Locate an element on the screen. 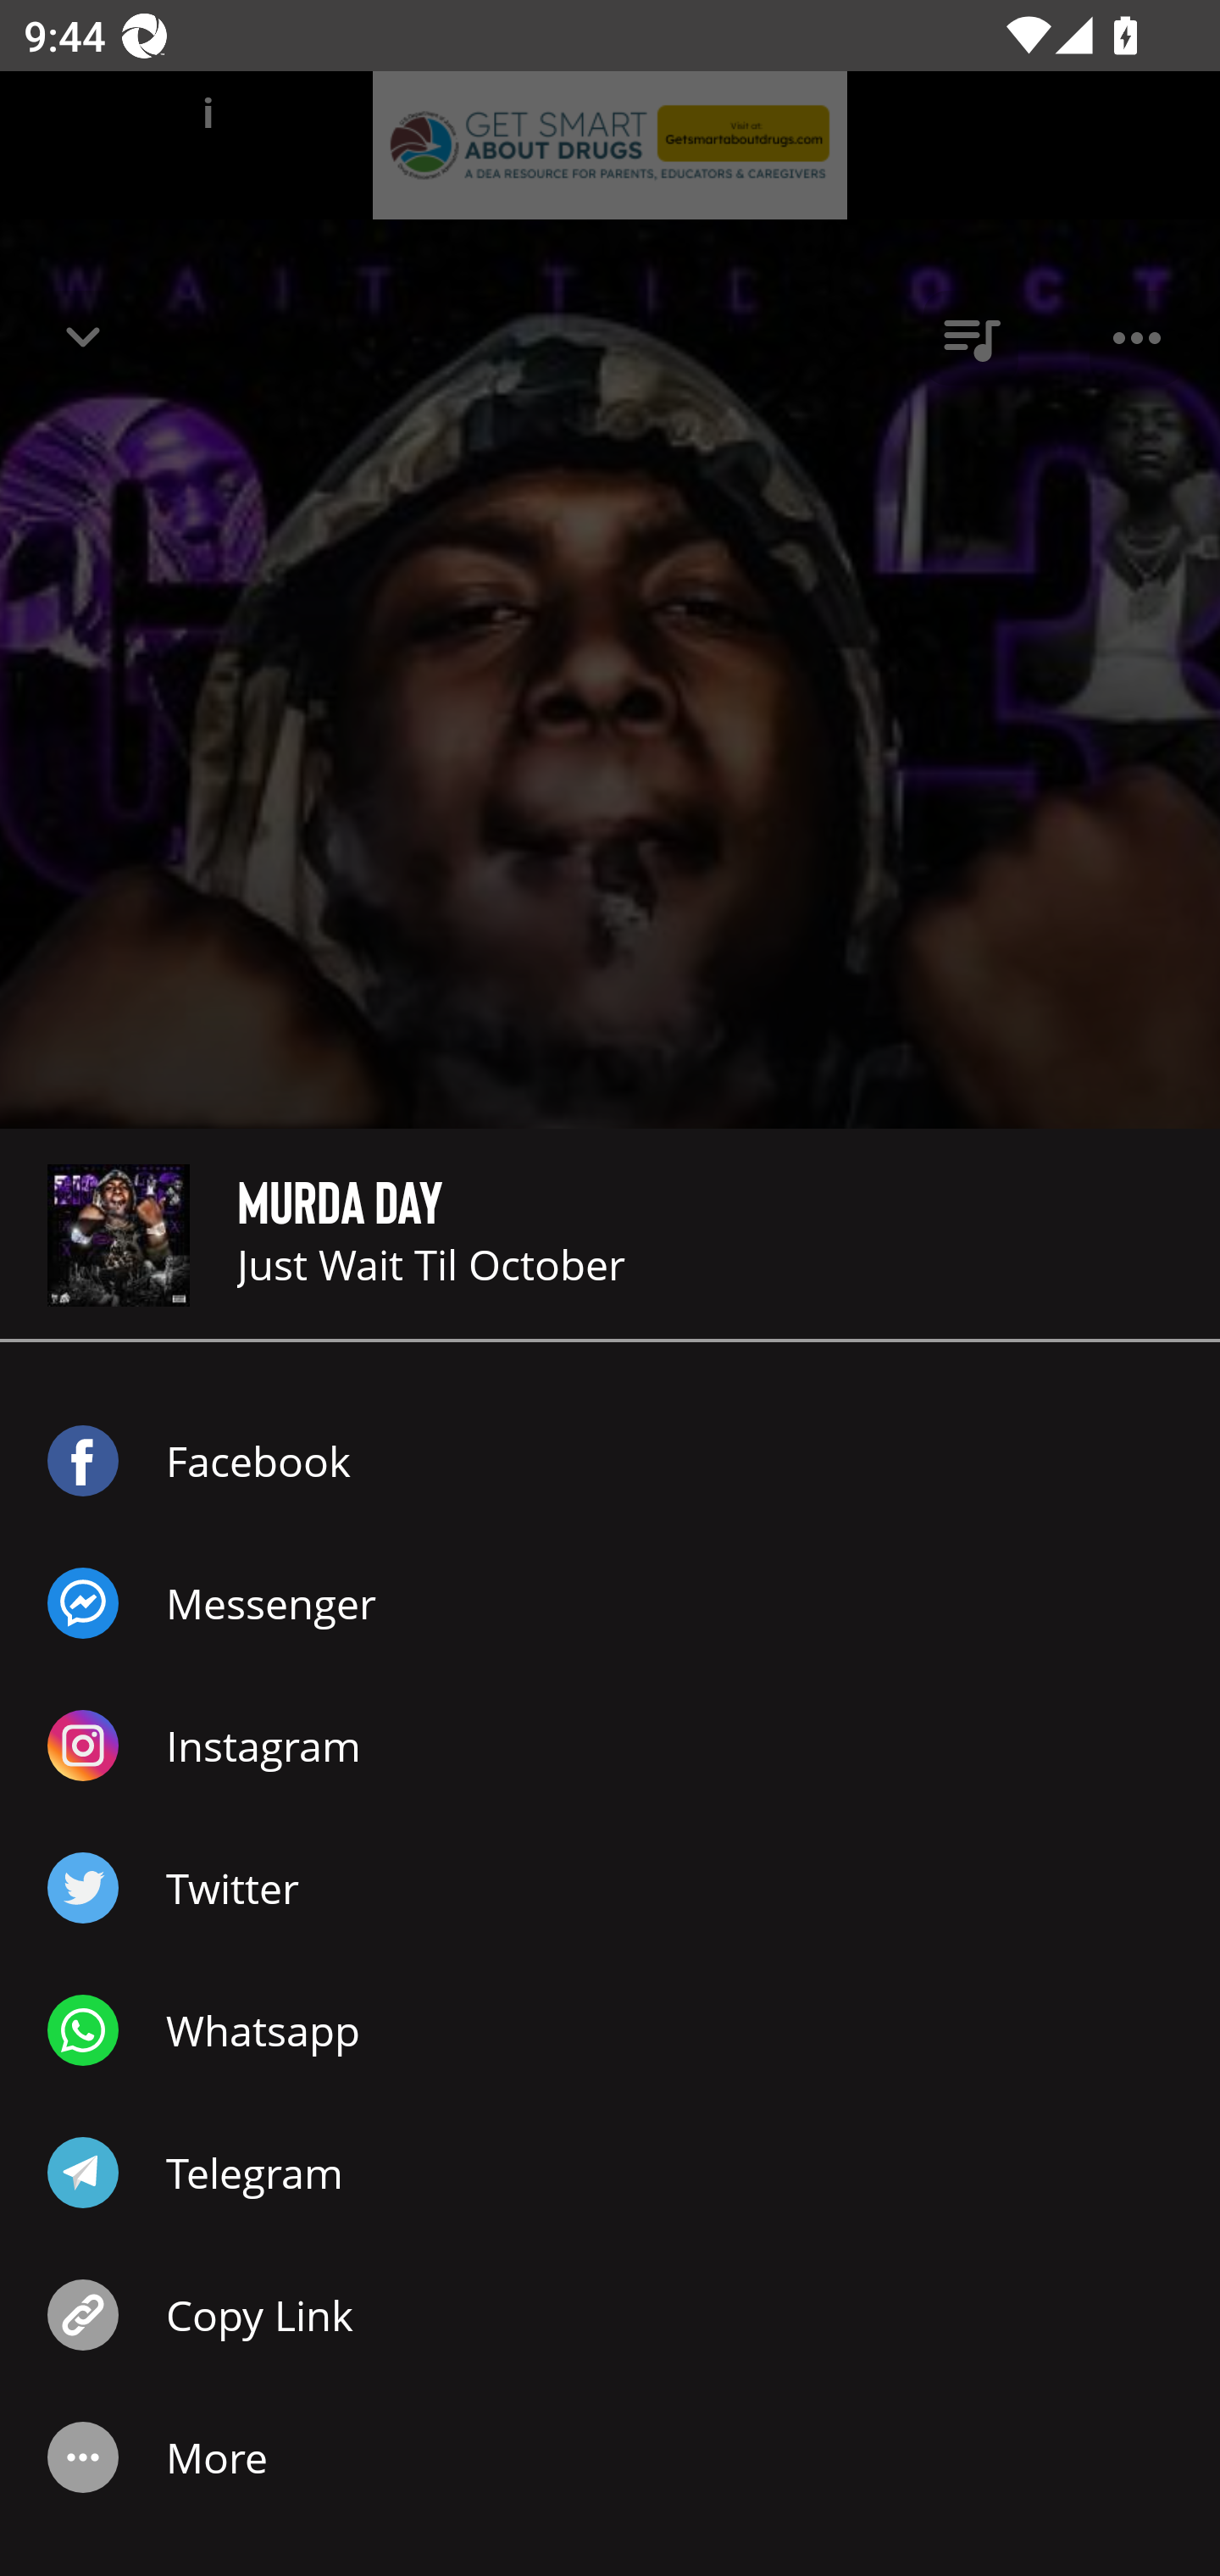 The width and height of the screenshot is (1220, 2576). Messenger is located at coordinates (610, 1603).